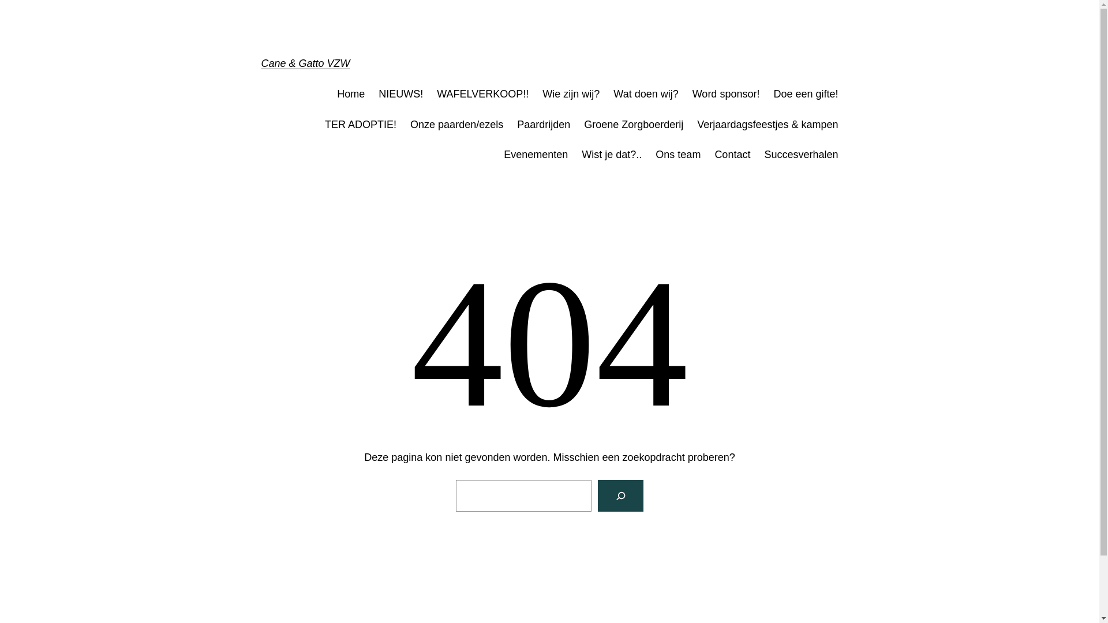 This screenshot has height=623, width=1108. Describe the element at coordinates (457, 125) in the screenshot. I see `Onze paarden/ezels` at that location.